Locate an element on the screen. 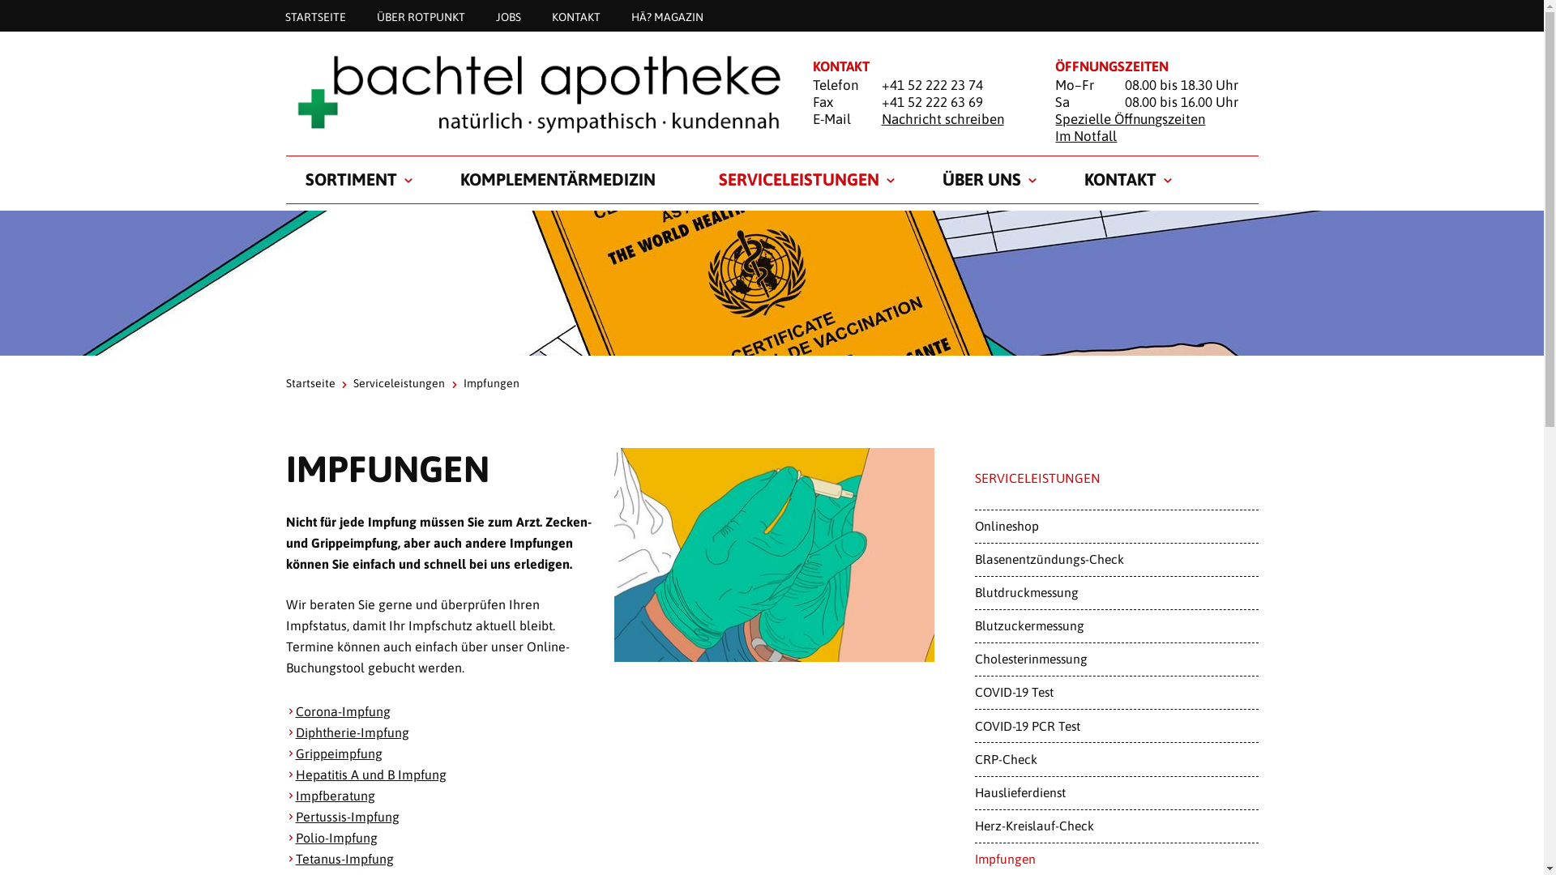 This screenshot has width=1556, height=875. Grippeimpfung is located at coordinates (339, 753).